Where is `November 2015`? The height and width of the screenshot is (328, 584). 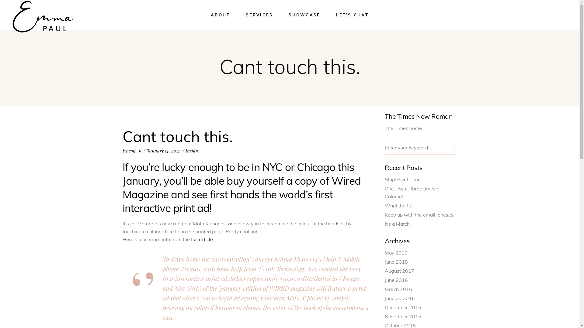
November 2015 is located at coordinates (403, 316).